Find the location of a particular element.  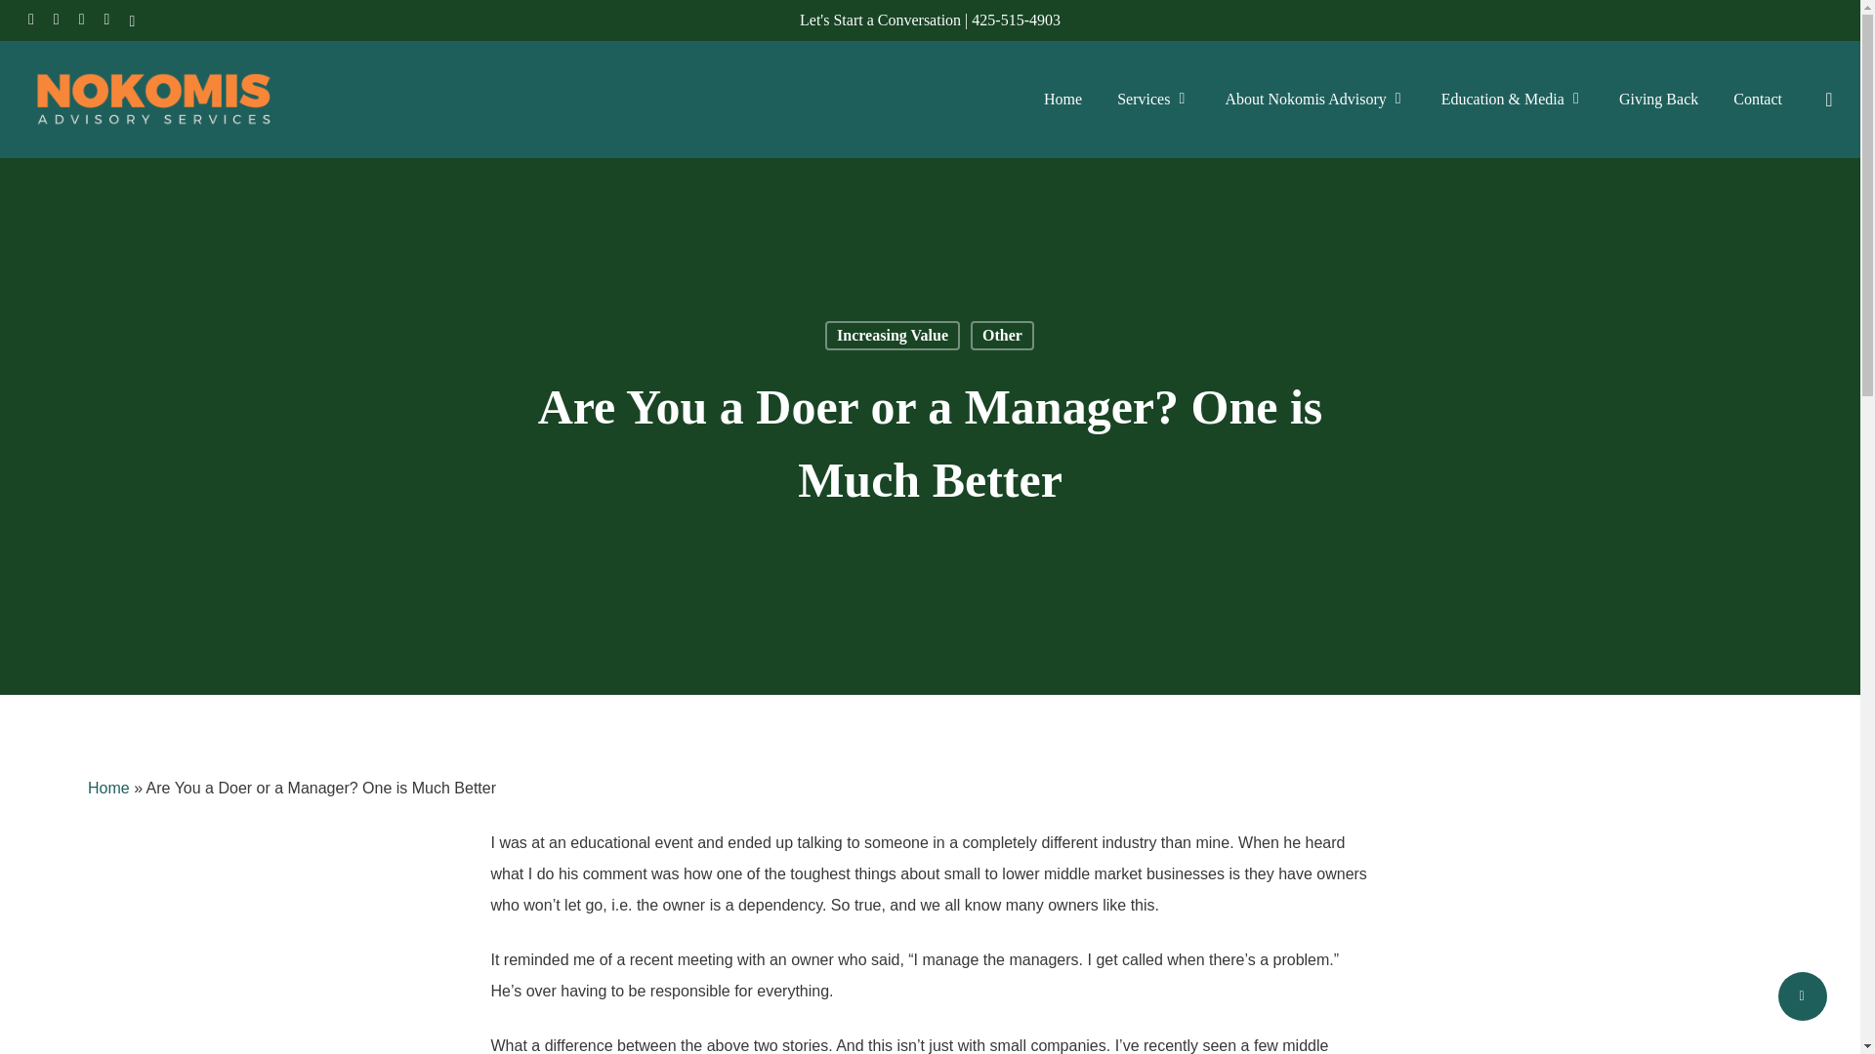

linkedin is located at coordinates (81, 20).